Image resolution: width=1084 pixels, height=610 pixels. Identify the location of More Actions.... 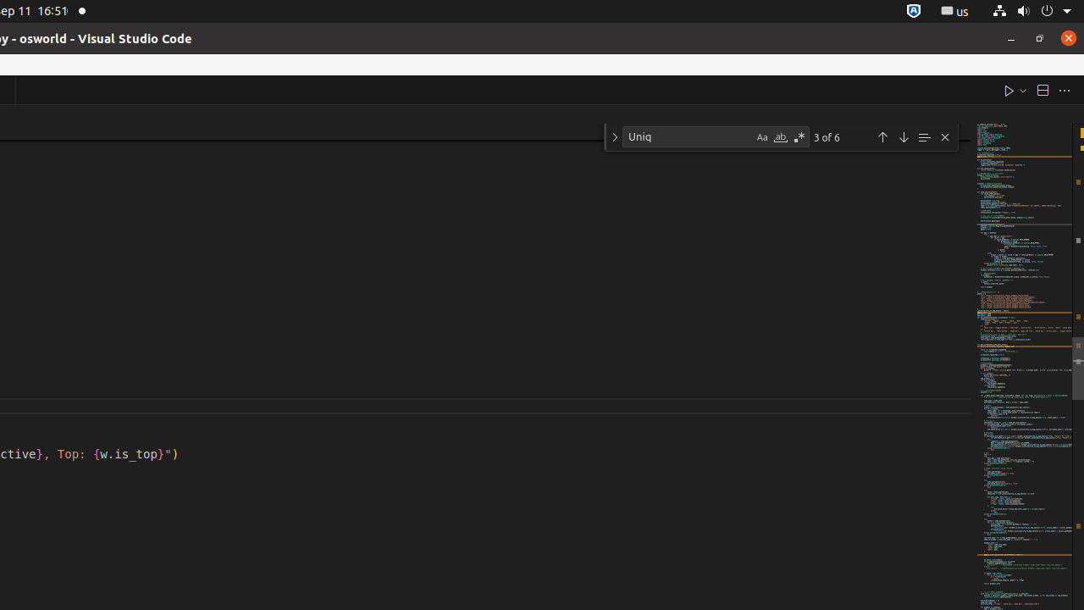
(1065, 90).